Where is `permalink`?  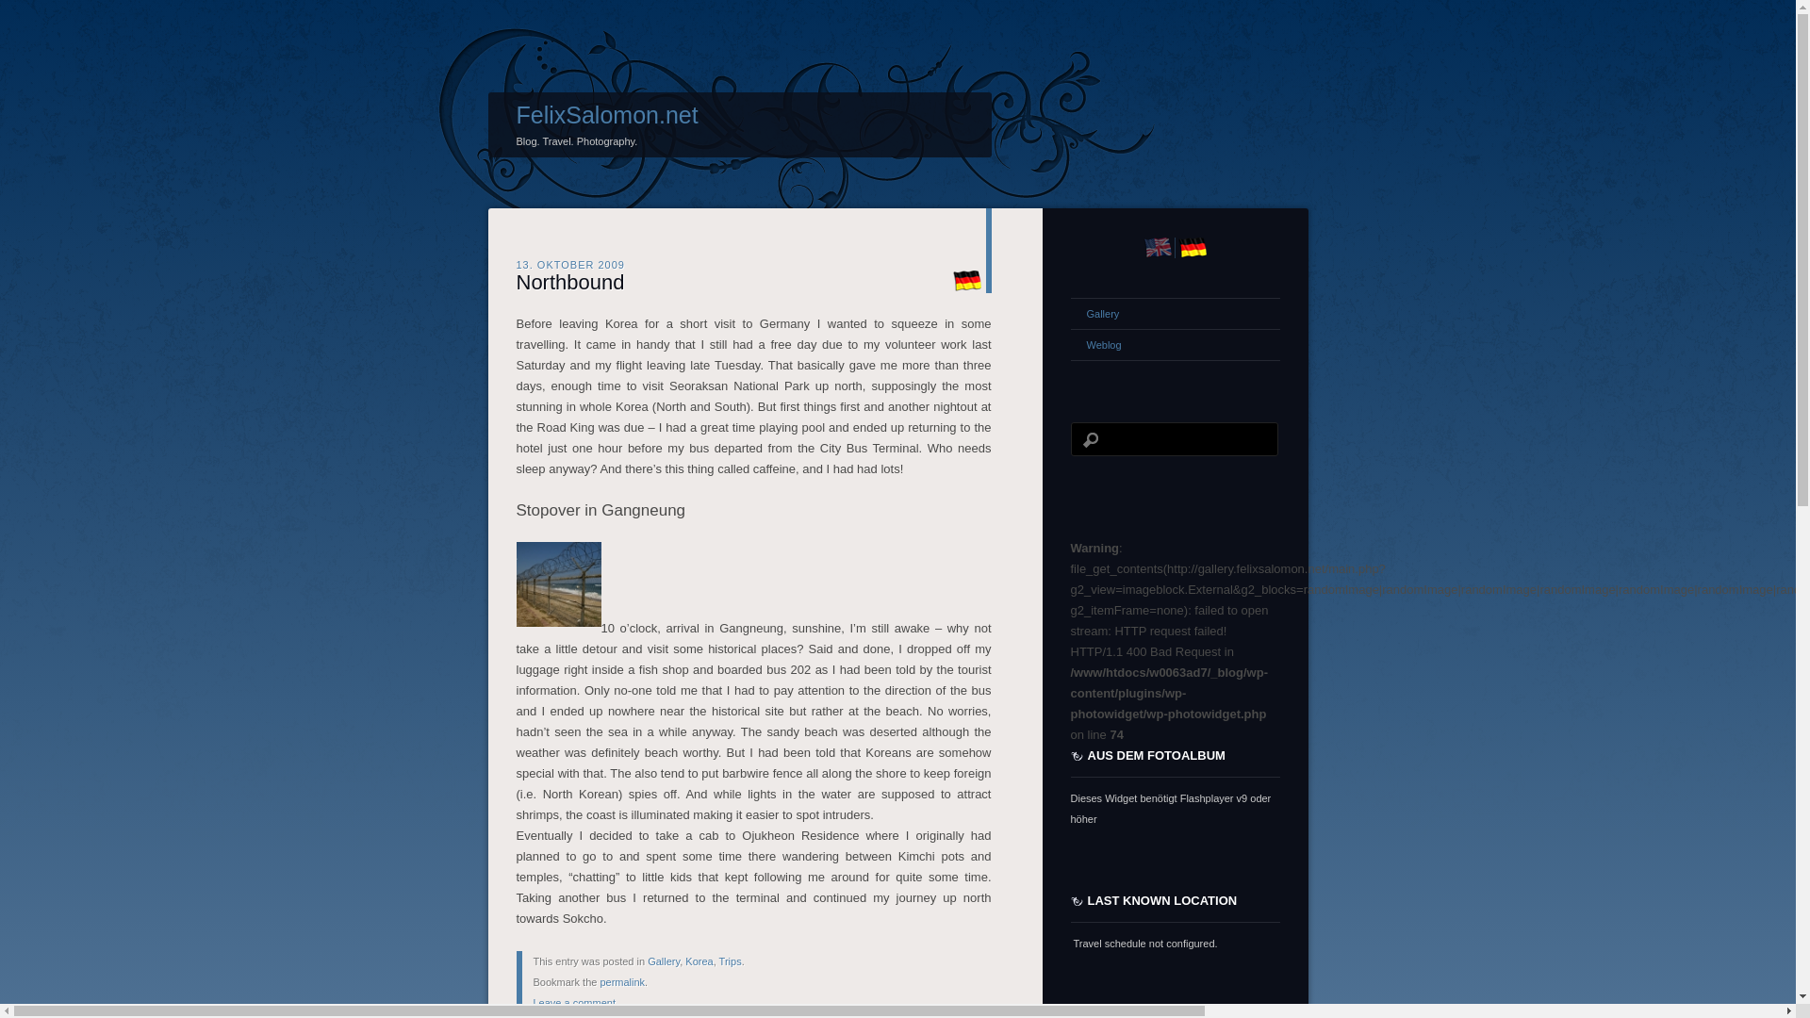
permalink is located at coordinates (621, 981).